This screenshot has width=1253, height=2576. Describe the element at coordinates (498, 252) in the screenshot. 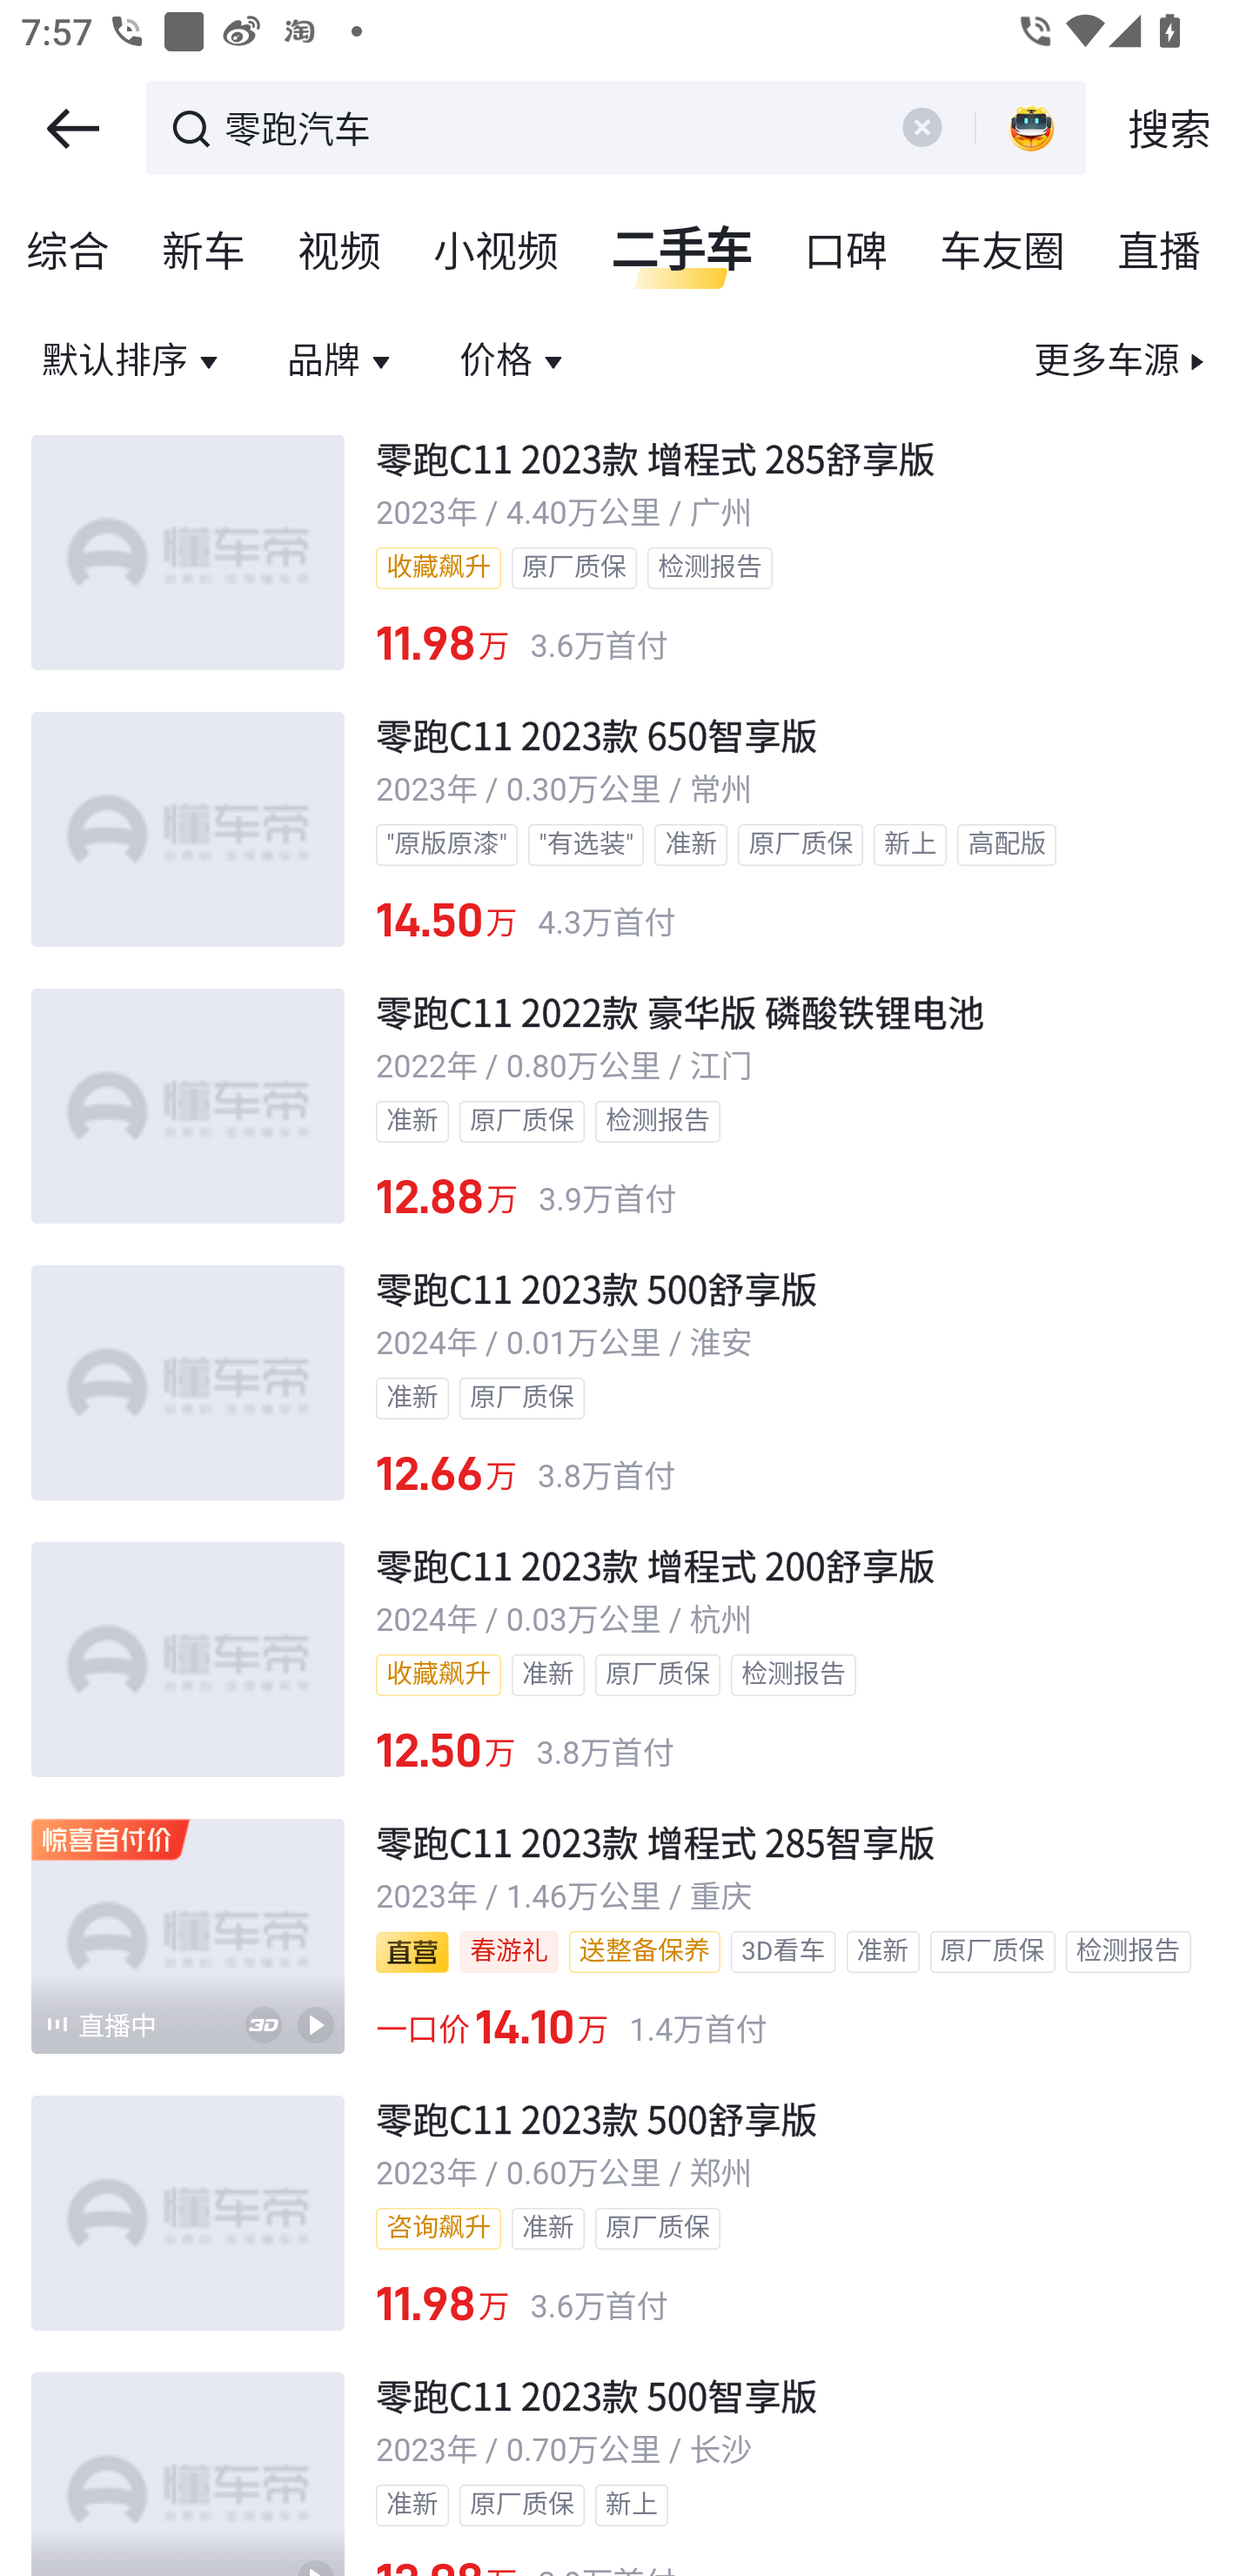

I see `小视频` at that location.